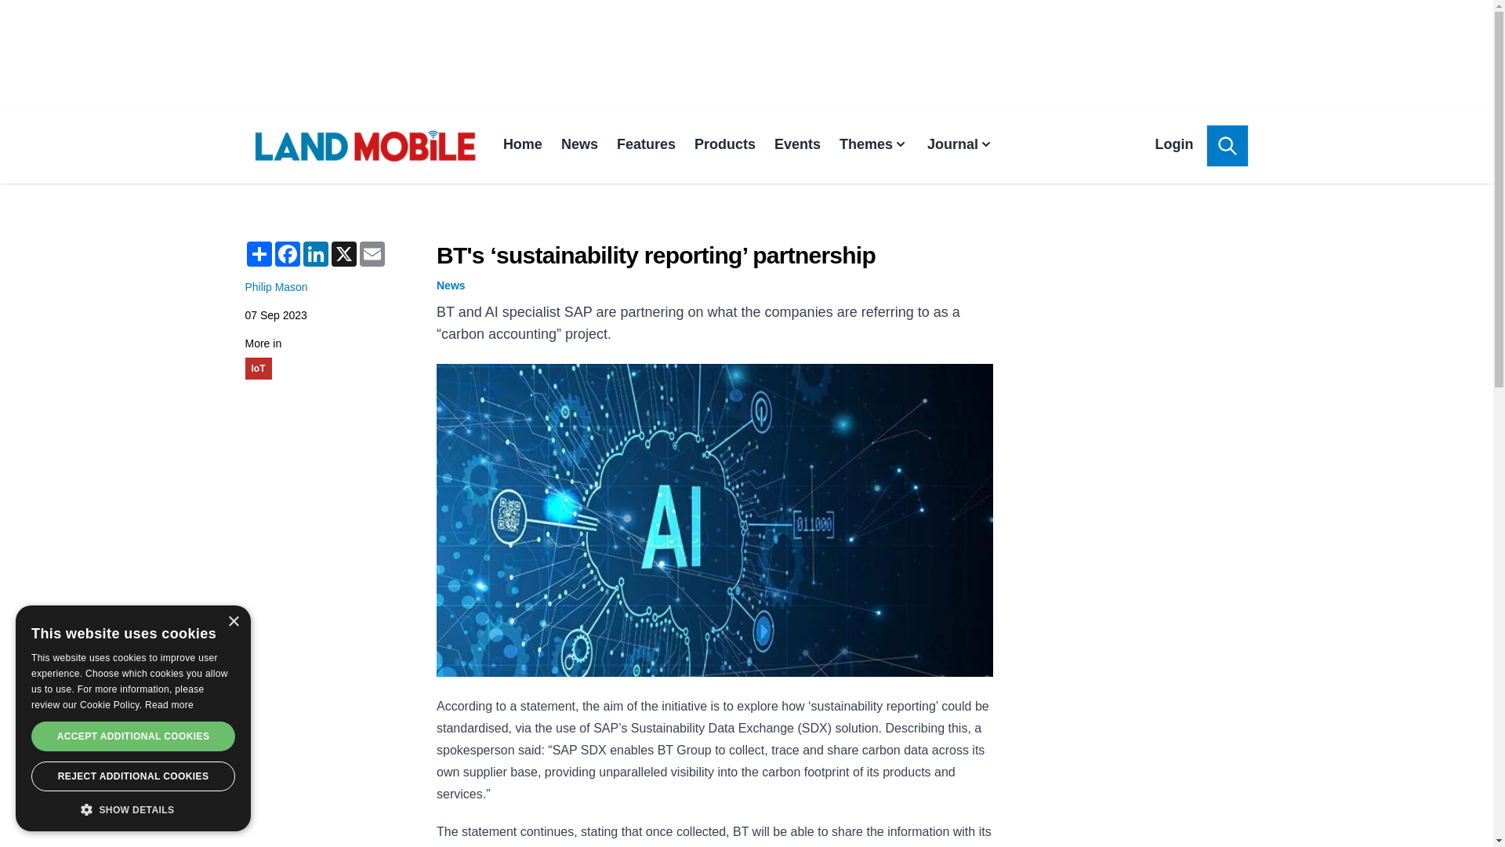 Image resolution: width=1505 pixels, height=847 pixels. Describe the element at coordinates (522, 146) in the screenshot. I see `Home` at that location.